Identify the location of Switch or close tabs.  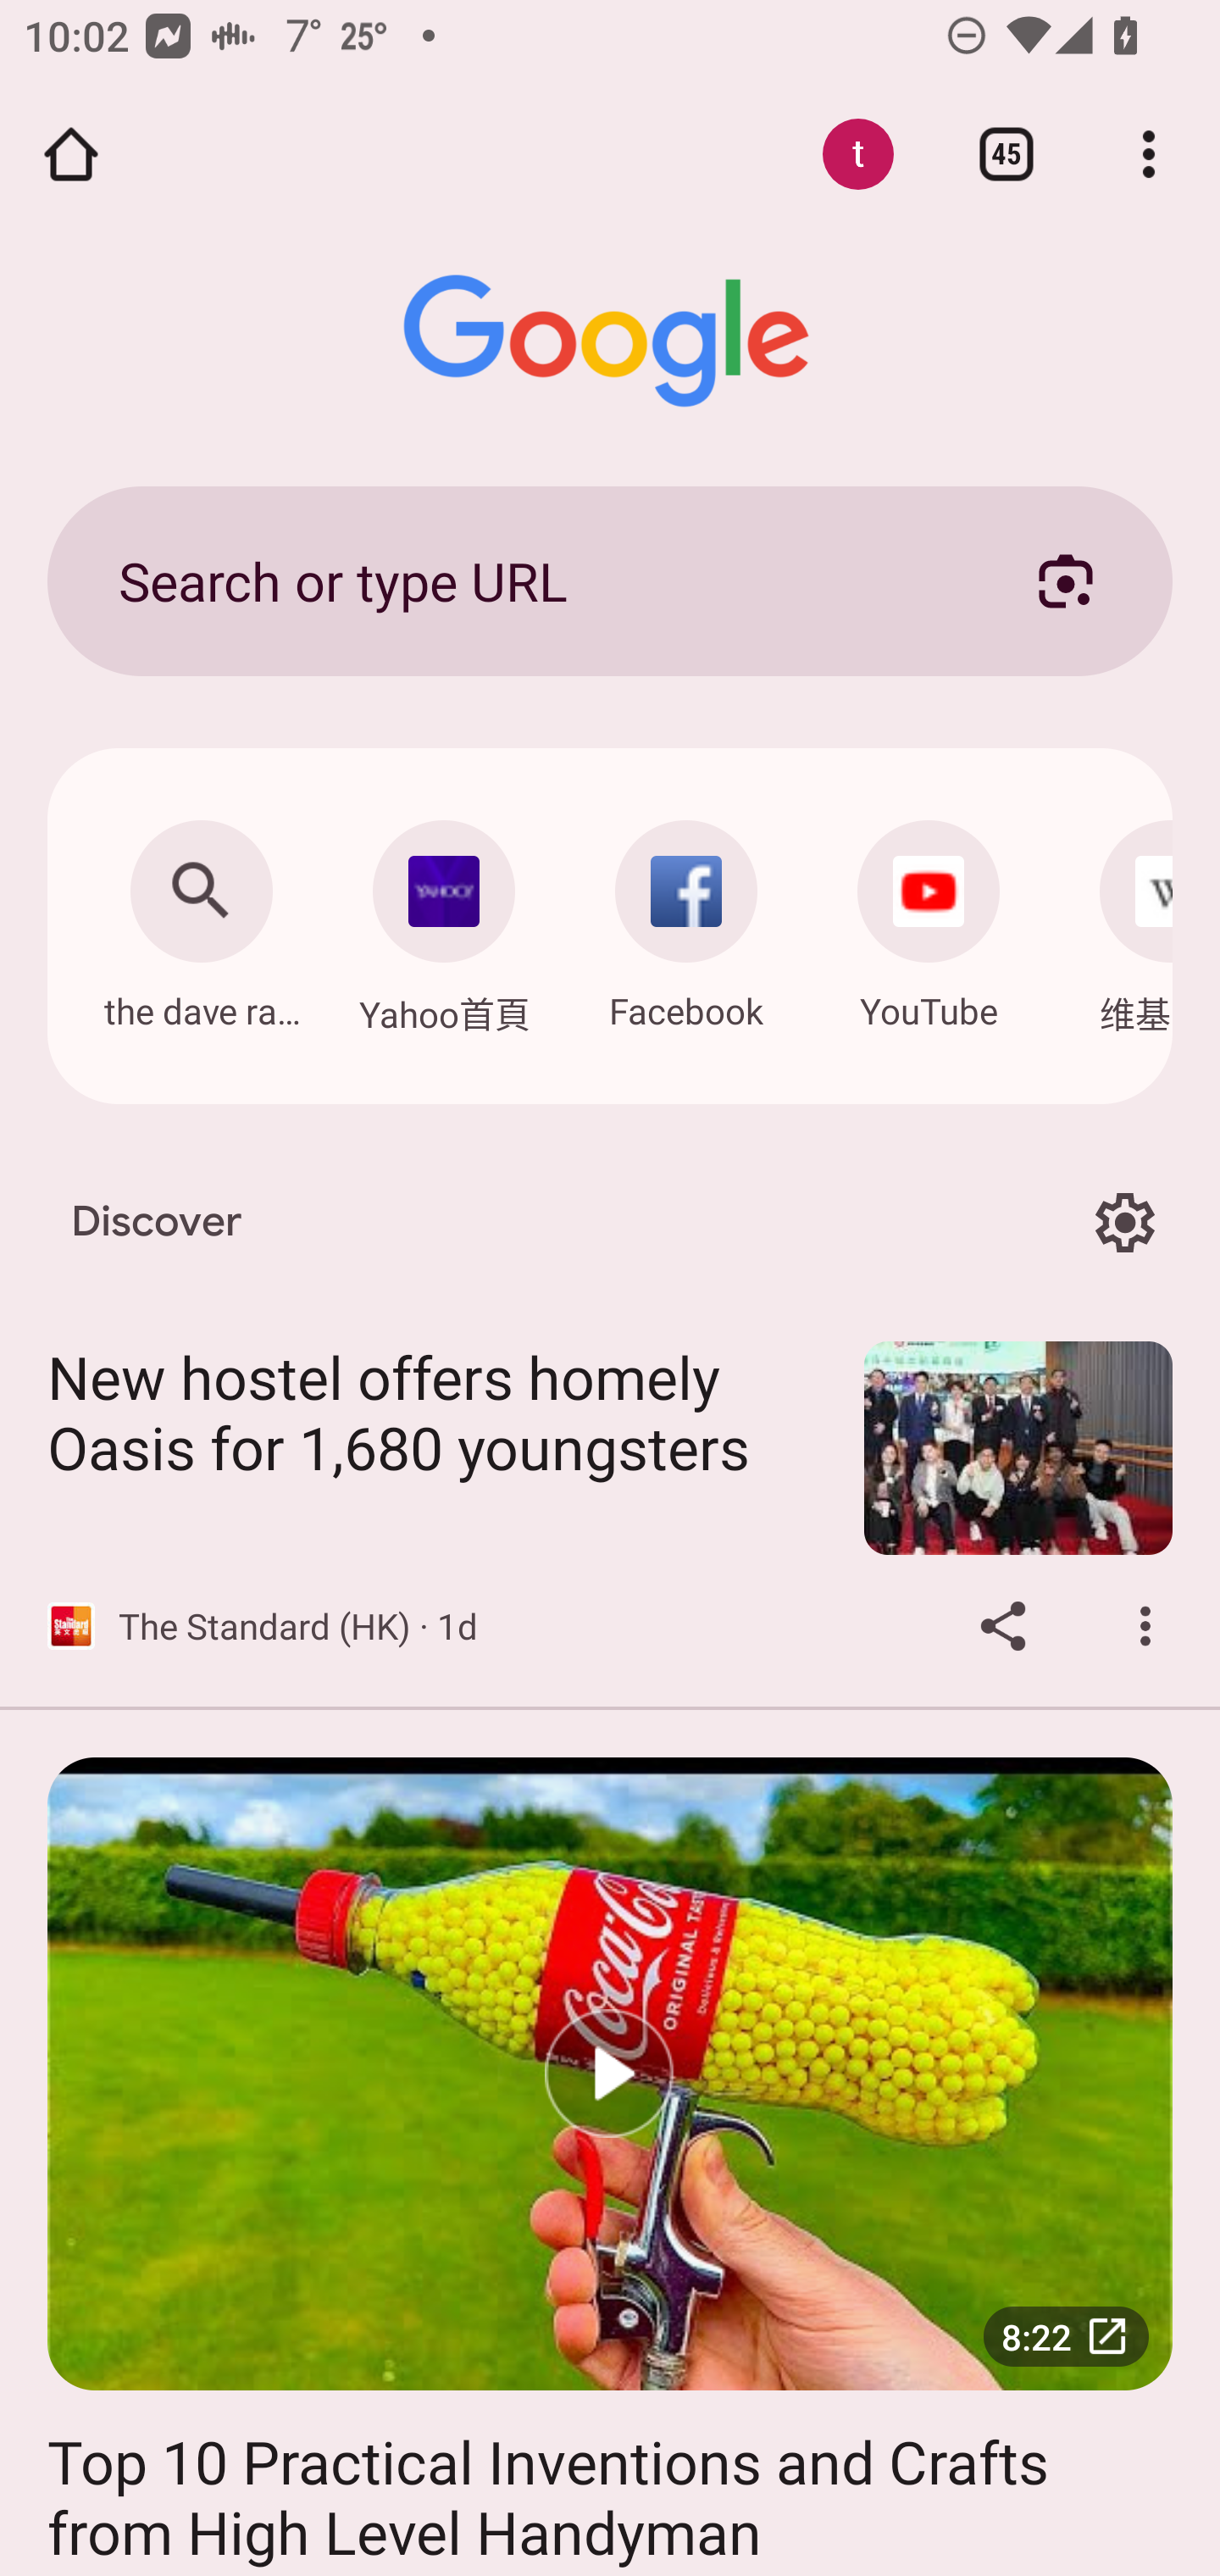
(1006, 154).